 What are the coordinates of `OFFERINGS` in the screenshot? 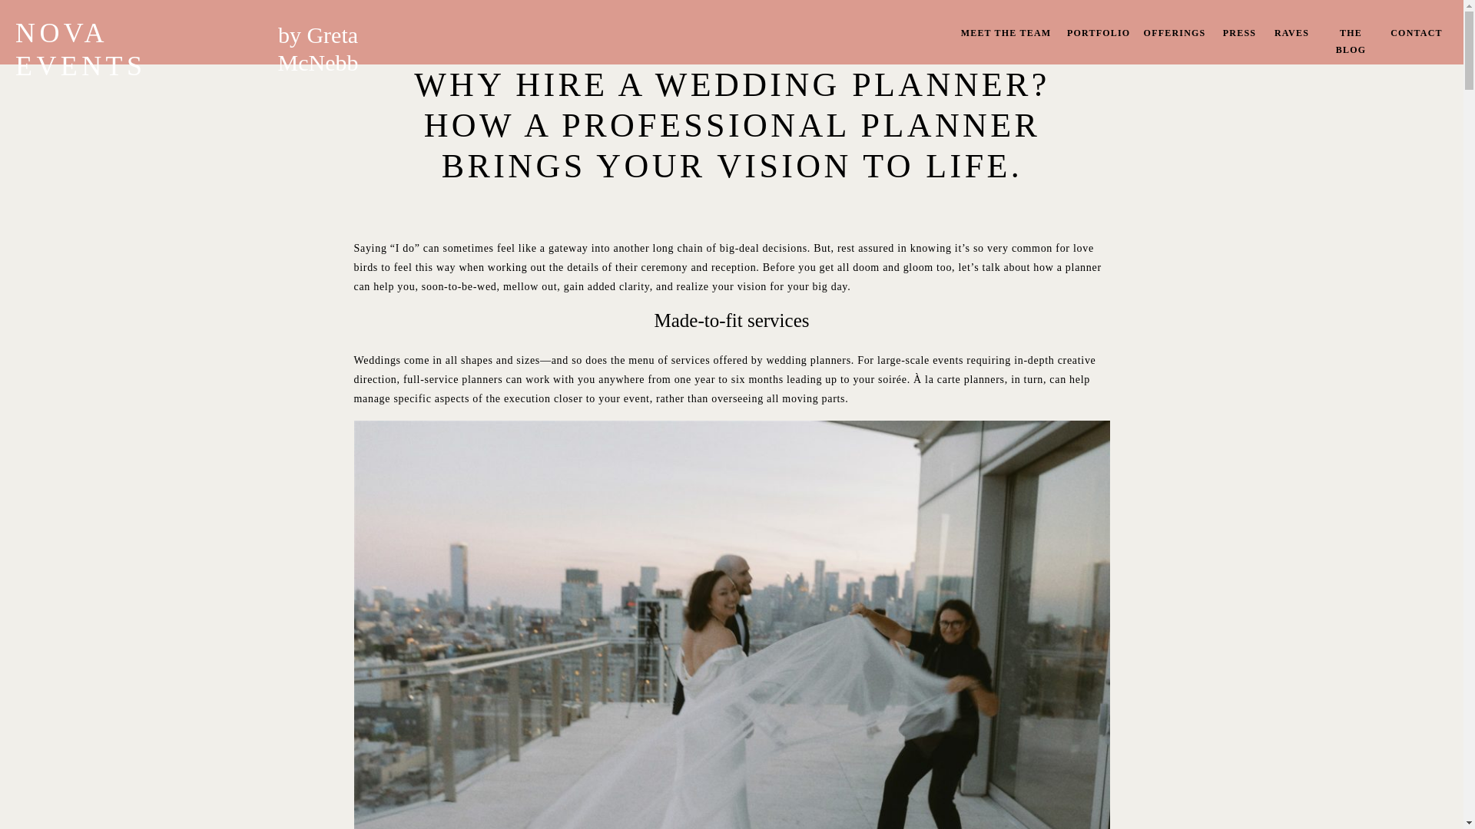 It's located at (1175, 35).